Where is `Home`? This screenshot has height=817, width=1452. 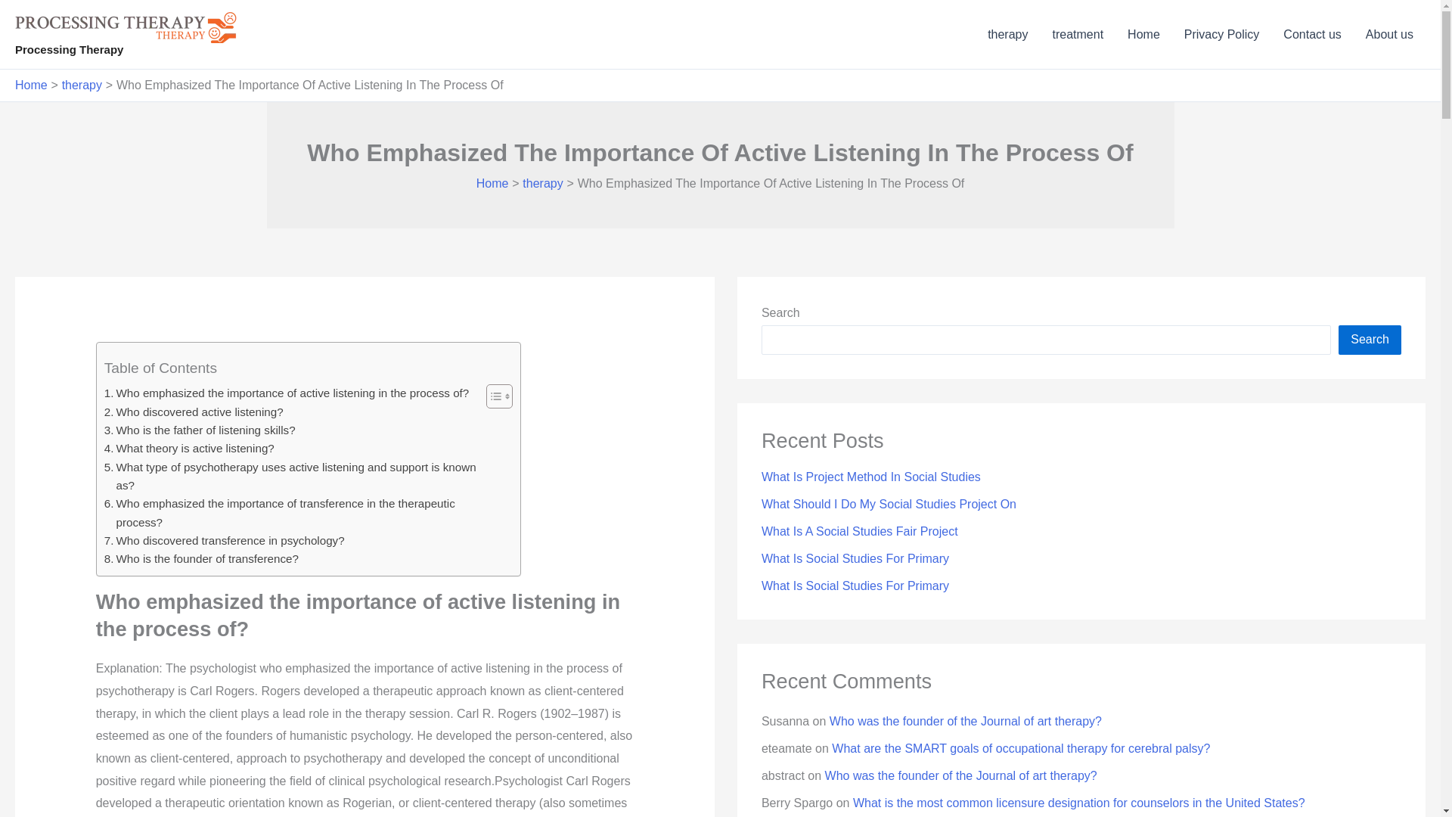 Home is located at coordinates (492, 183).